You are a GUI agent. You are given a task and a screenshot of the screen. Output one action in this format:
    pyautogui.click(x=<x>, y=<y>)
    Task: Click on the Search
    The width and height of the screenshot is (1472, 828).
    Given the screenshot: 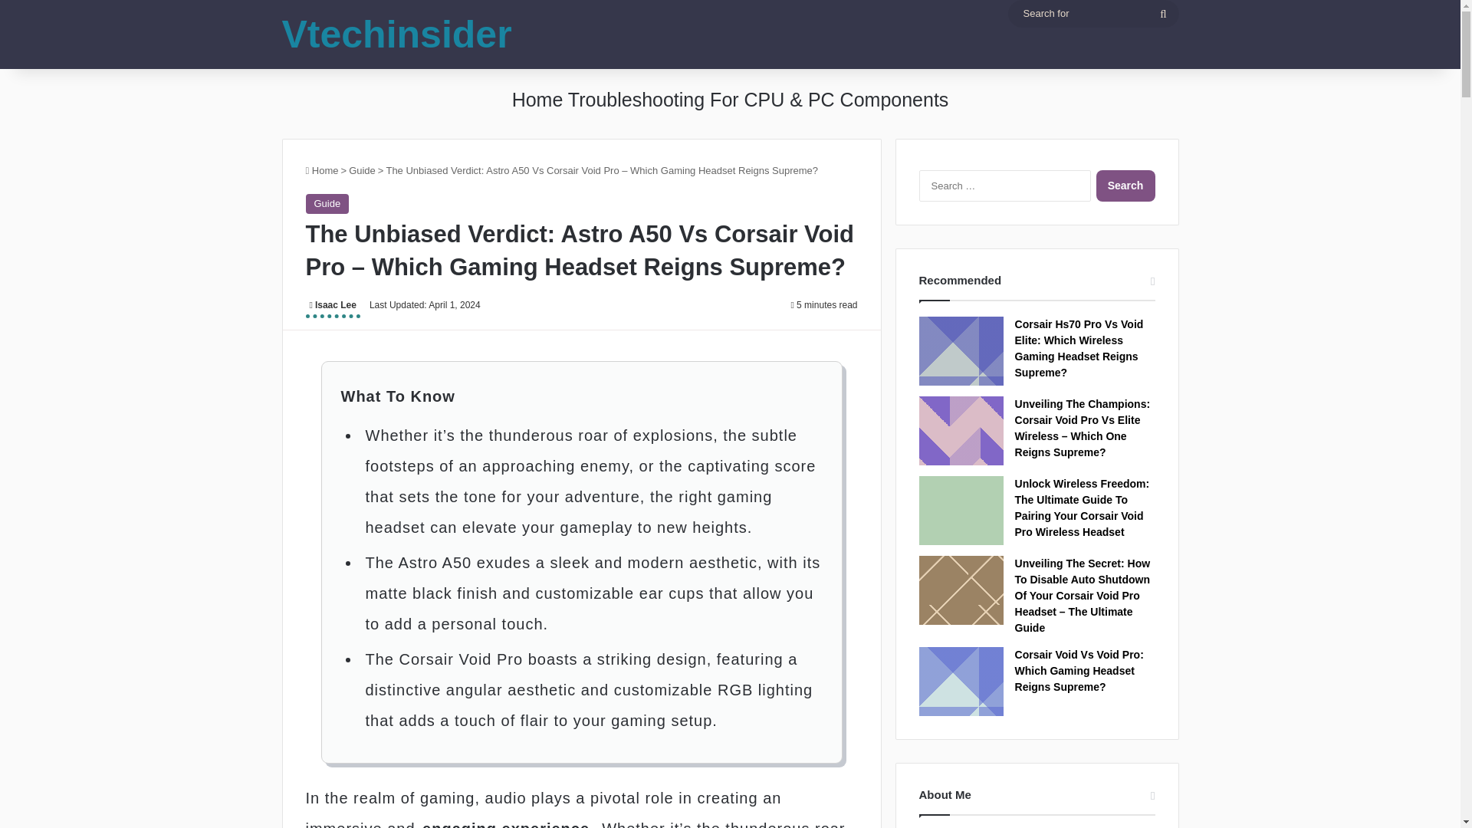 What is the action you would take?
    pyautogui.click(x=1125, y=186)
    